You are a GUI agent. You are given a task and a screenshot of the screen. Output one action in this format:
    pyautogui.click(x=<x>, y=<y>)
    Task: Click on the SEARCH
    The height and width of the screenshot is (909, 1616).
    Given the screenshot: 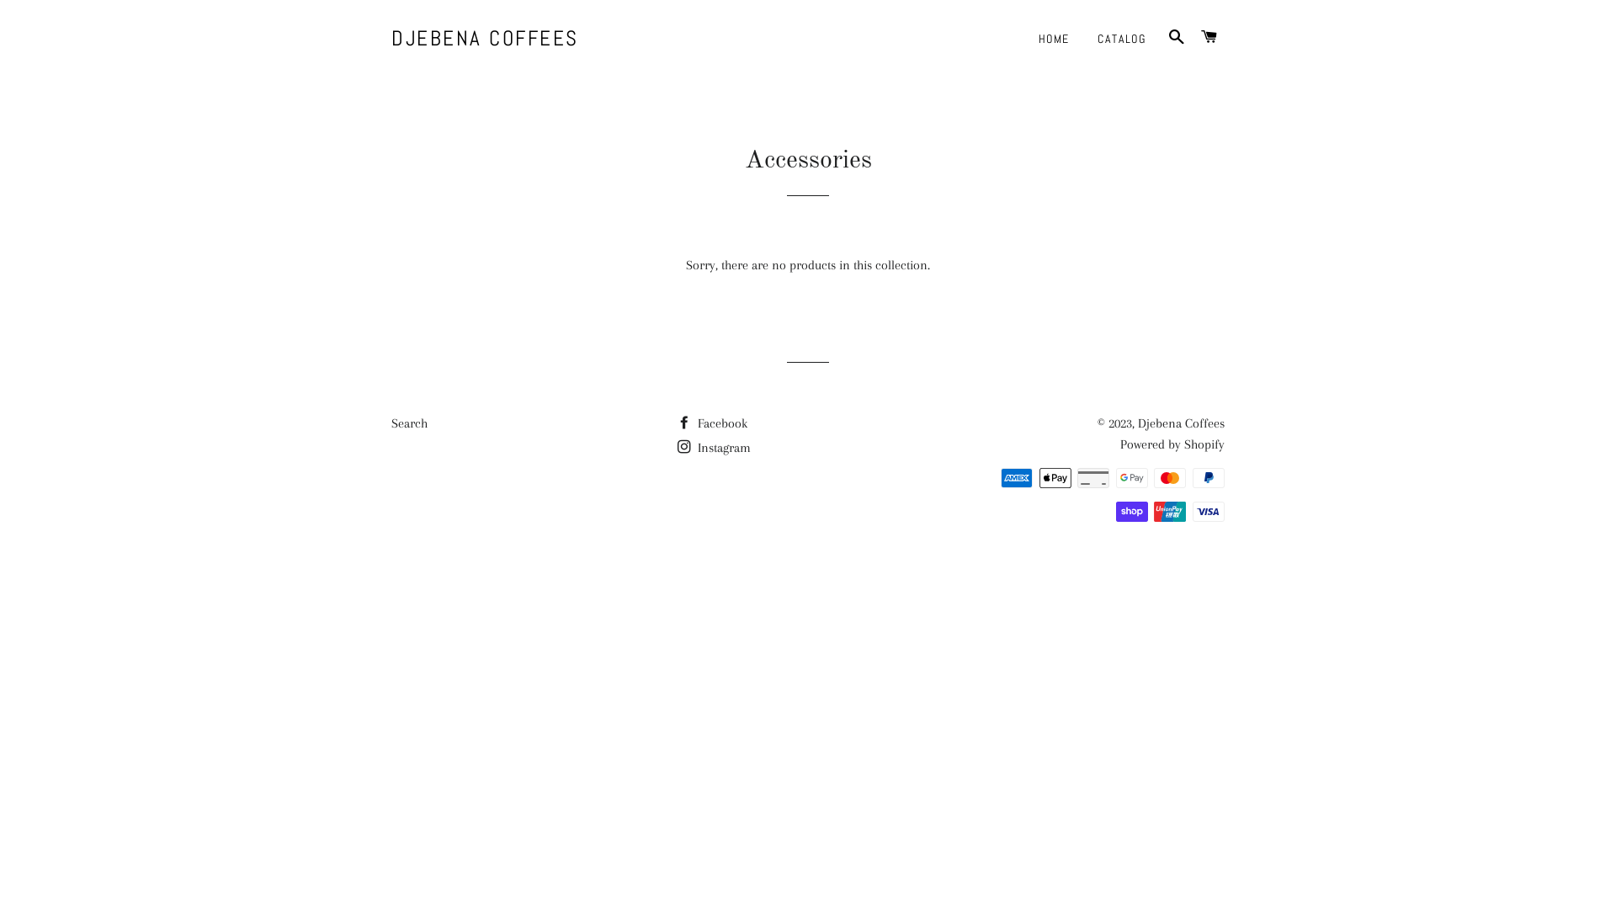 What is the action you would take?
    pyautogui.click(x=1177, y=38)
    